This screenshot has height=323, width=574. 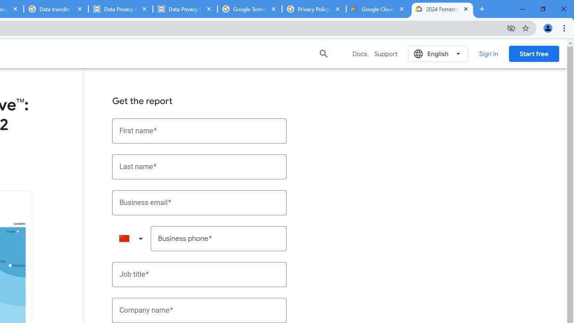 What do you see at coordinates (200, 131) in the screenshot?
I see `First name*` at bounding box center [200, 131].